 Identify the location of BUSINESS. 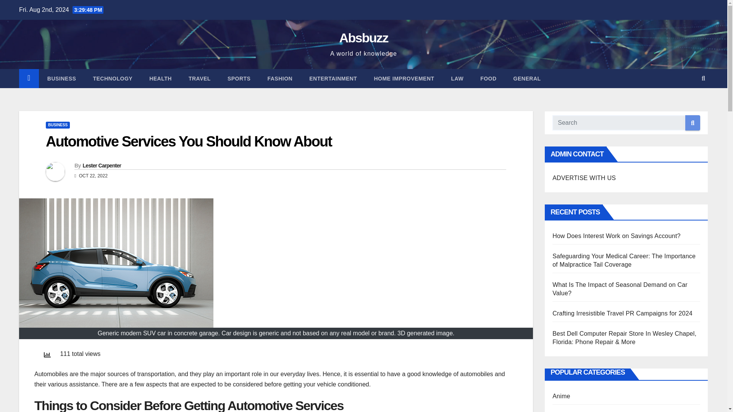
(57, 125).